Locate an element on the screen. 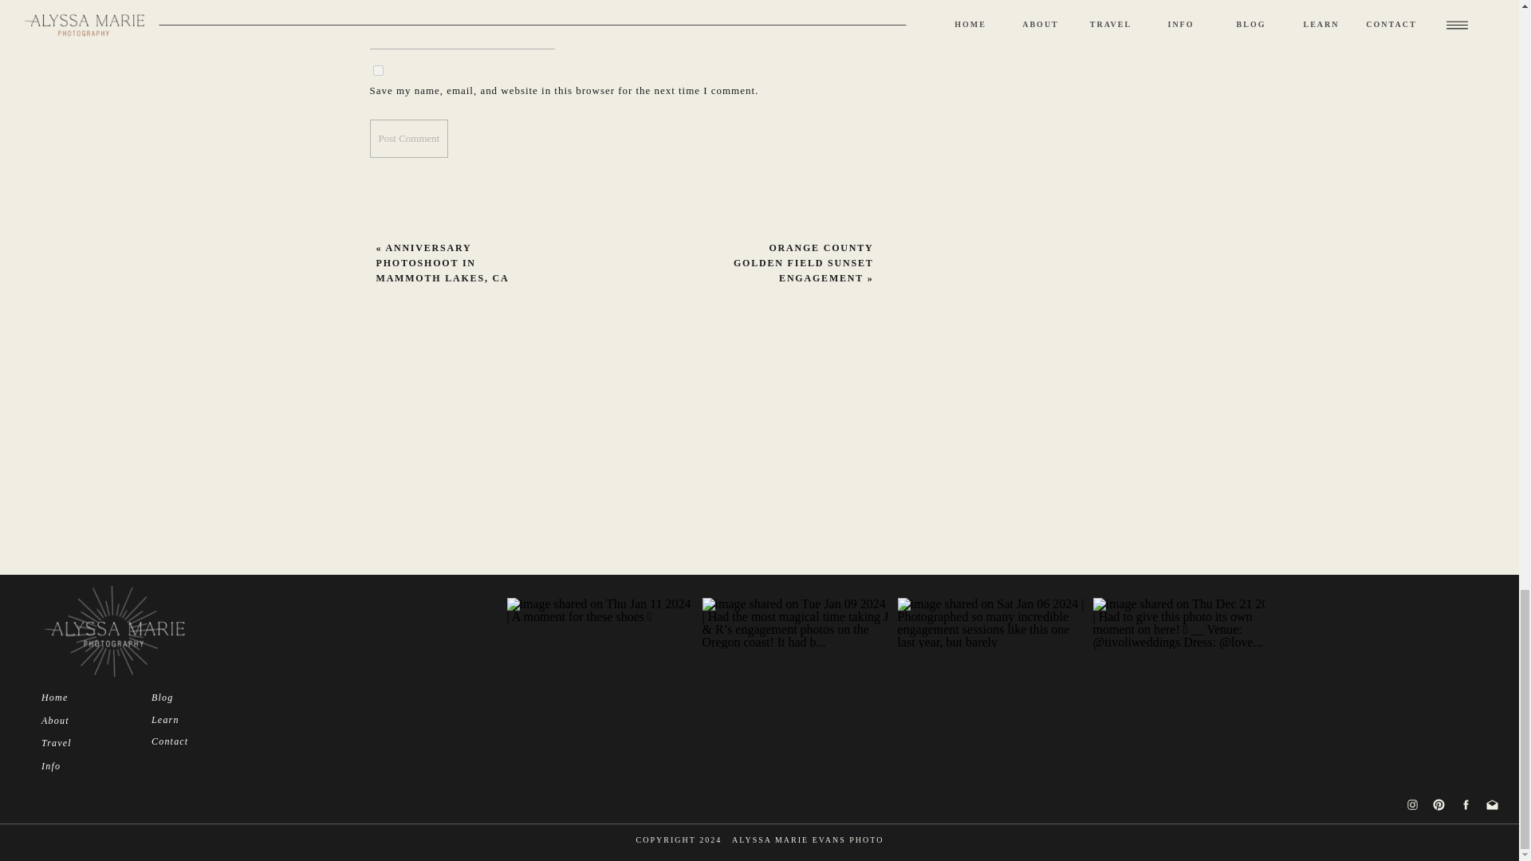 Image resolution: width=1531 pixels, height=861 pixels. Blog is located at coordinates (189, 697).